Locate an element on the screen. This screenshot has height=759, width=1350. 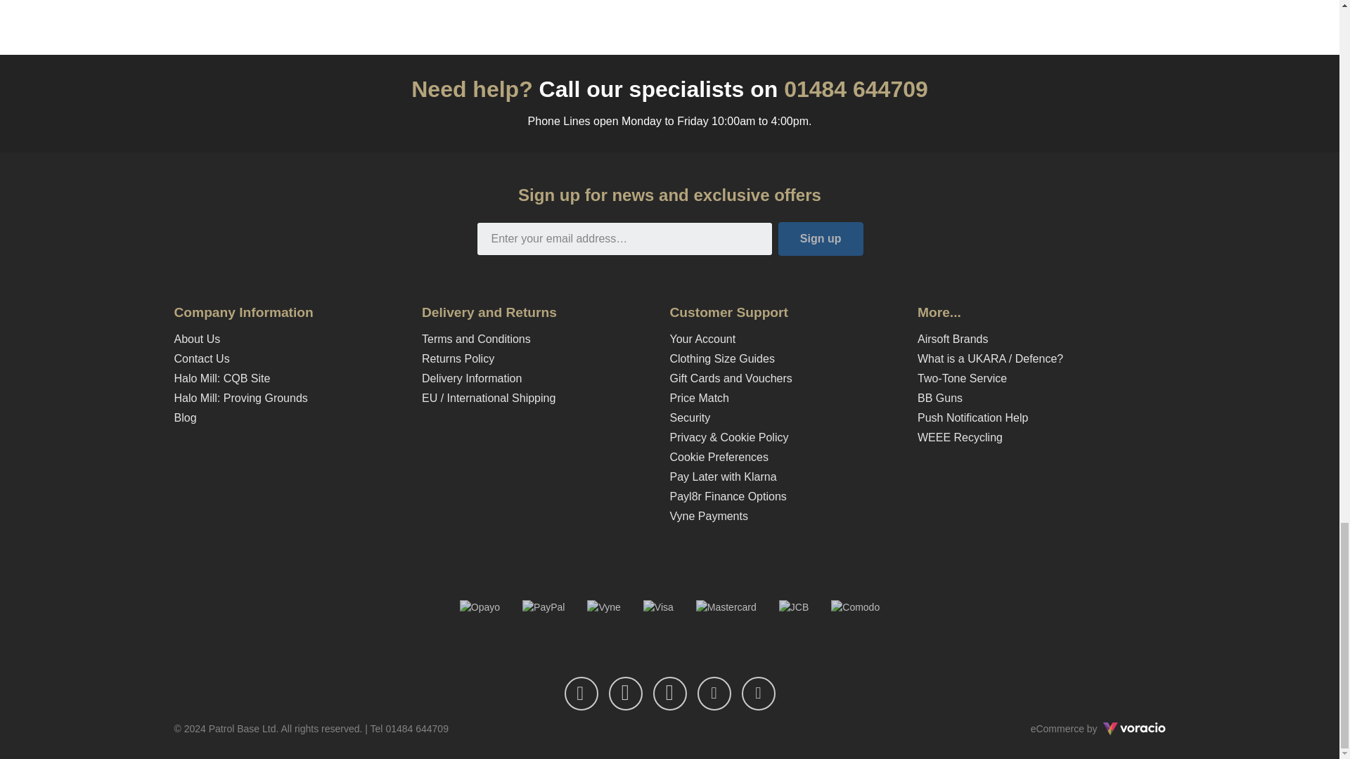
Facebook profile is located at coordinates (581, 693).